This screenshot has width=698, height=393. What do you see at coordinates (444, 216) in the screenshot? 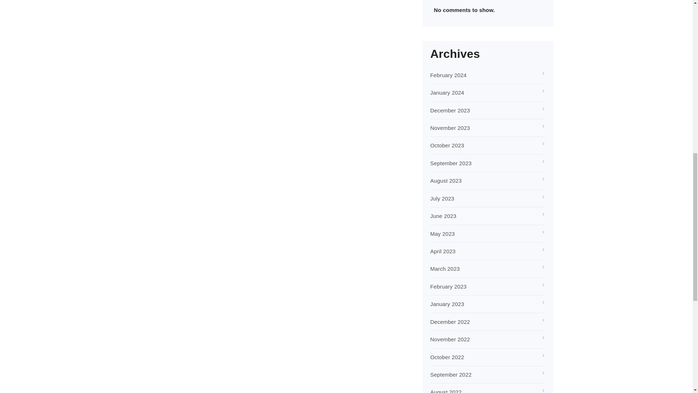
I see `June 2023` at bounding box center [444, 216].